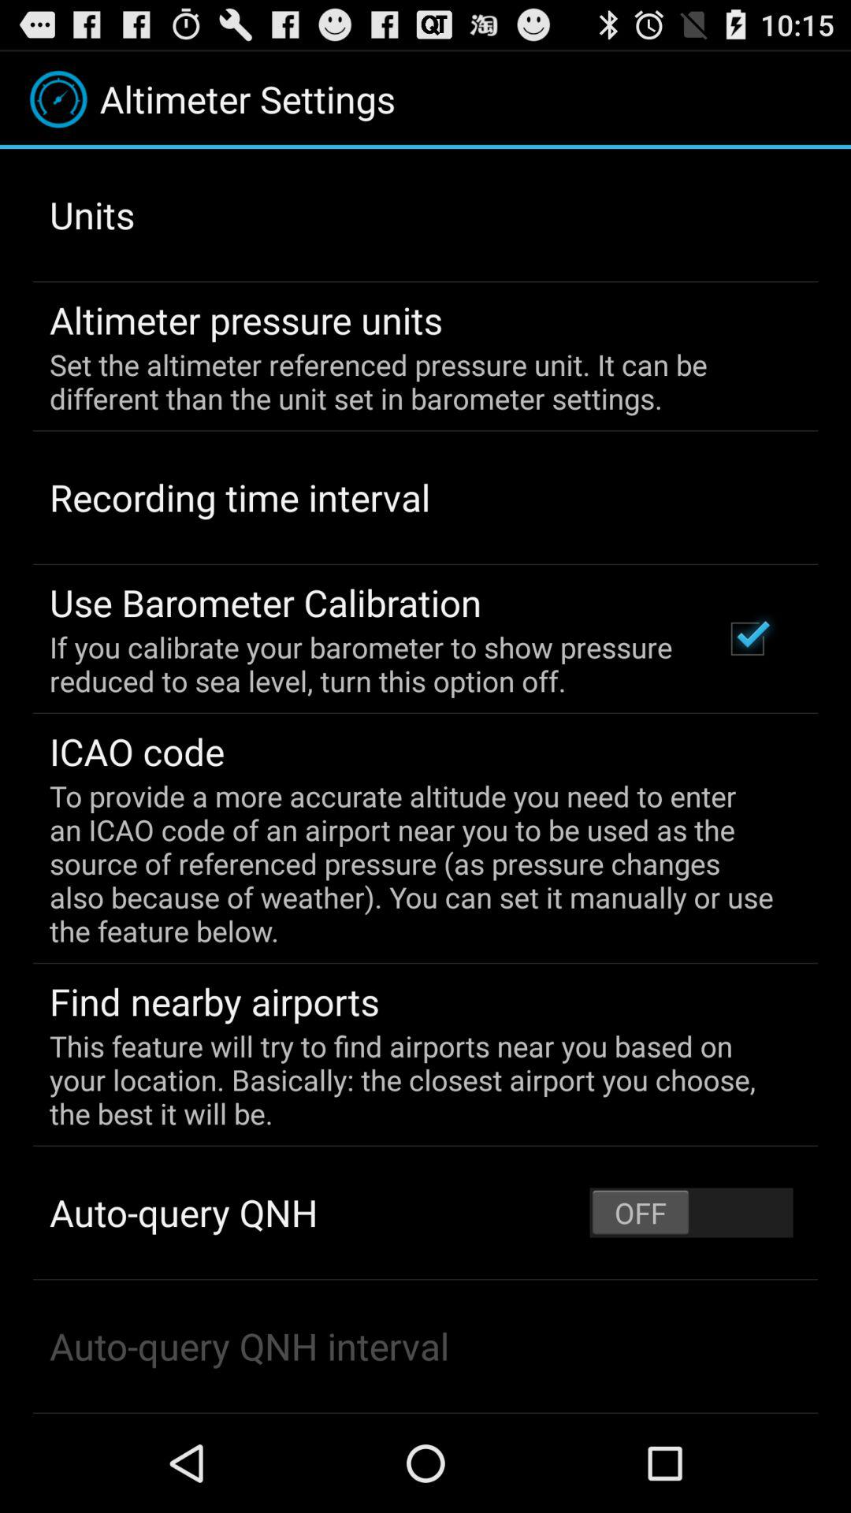  I want to click on turn on the item below the recording time interval, so click(266, 602).